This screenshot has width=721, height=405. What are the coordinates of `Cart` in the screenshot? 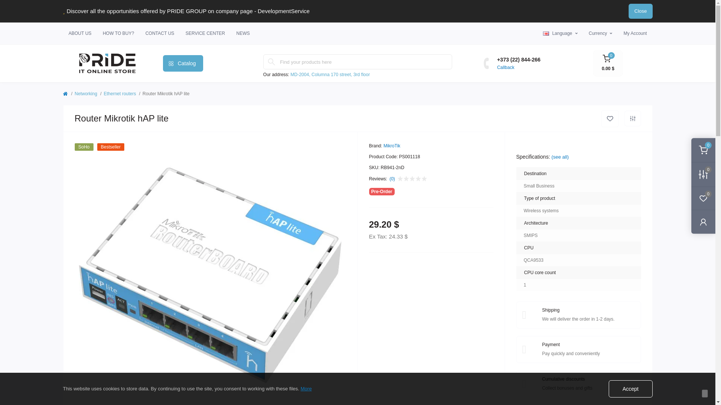 It's located at (608, 63).